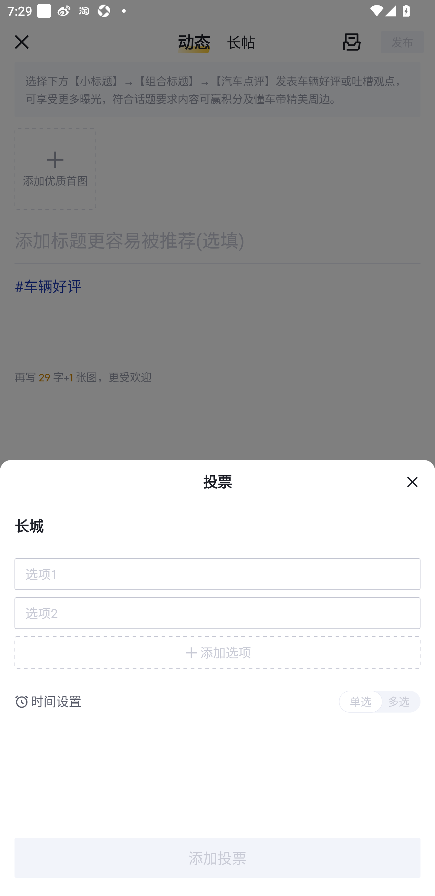  Describe the element at coordinates (399, 702) in the screenshot. I see `多选` at that location.